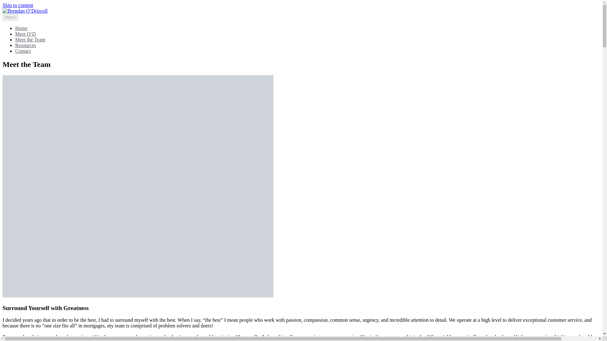  What do you see at coordinates (23, 51) in the screenshot?
I see `Contact` at bounding box center [23, 51].